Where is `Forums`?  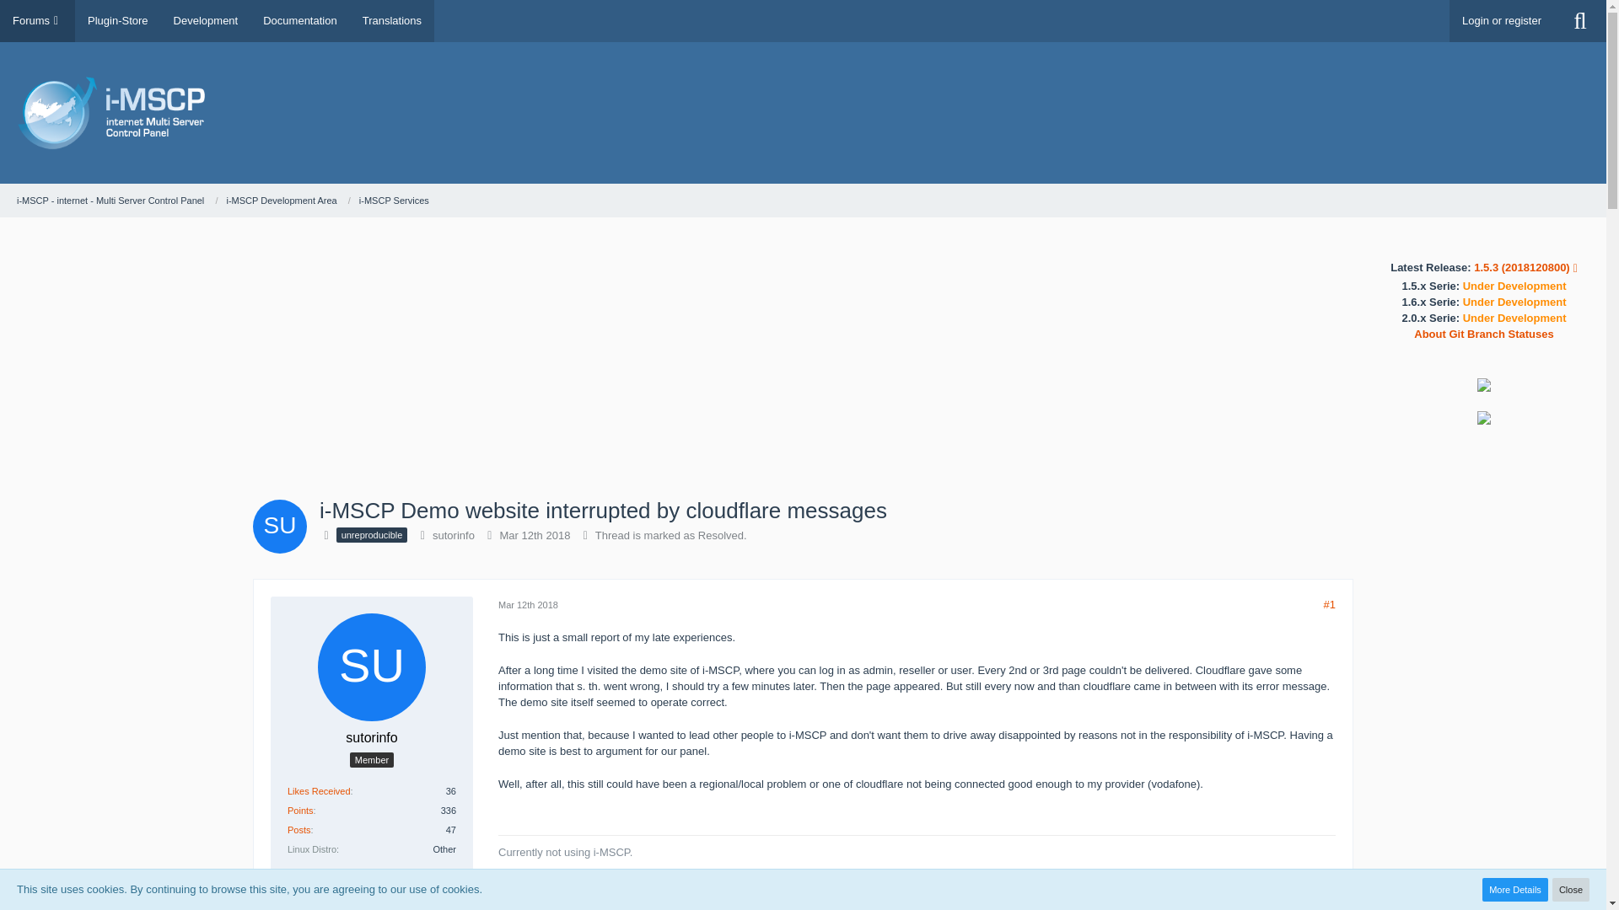 Forums is located at coordinates (37, 20).